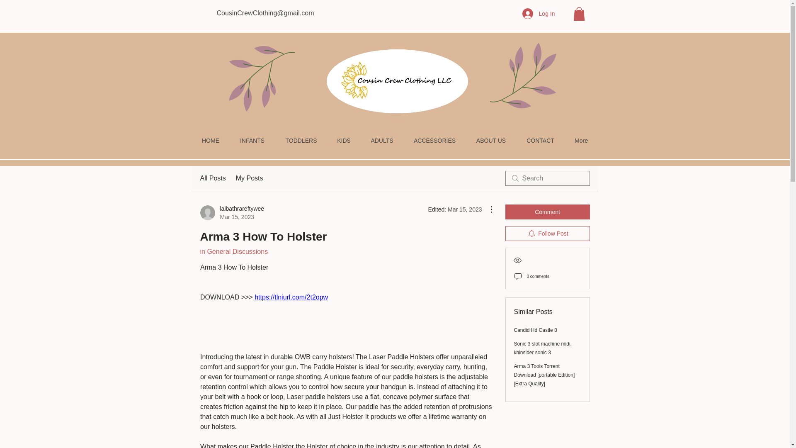 This screenshot has width=796, height=448. I want to click on ADULTS, so click(547, 234).